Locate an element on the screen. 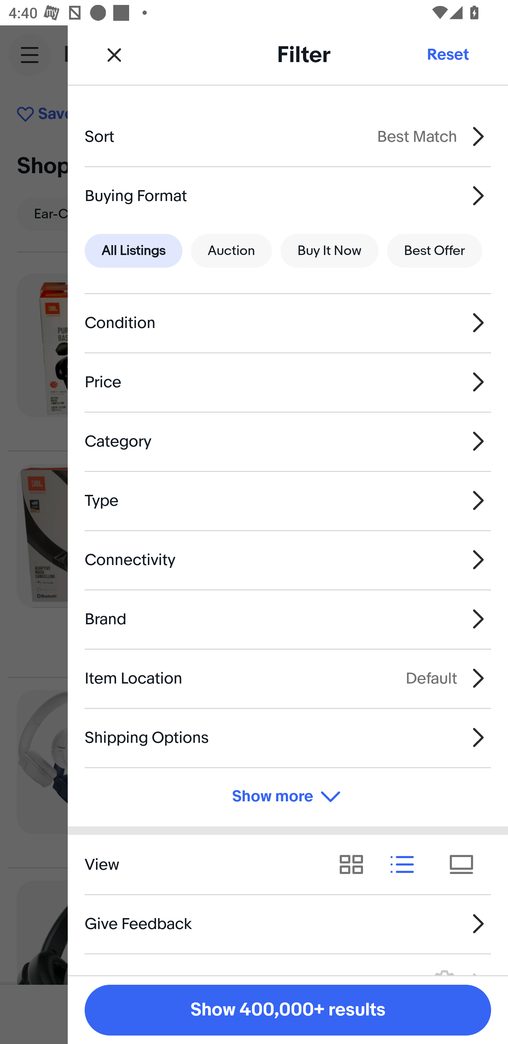 The image size is (508, 1044). Price is located at coordinates (288, 382).